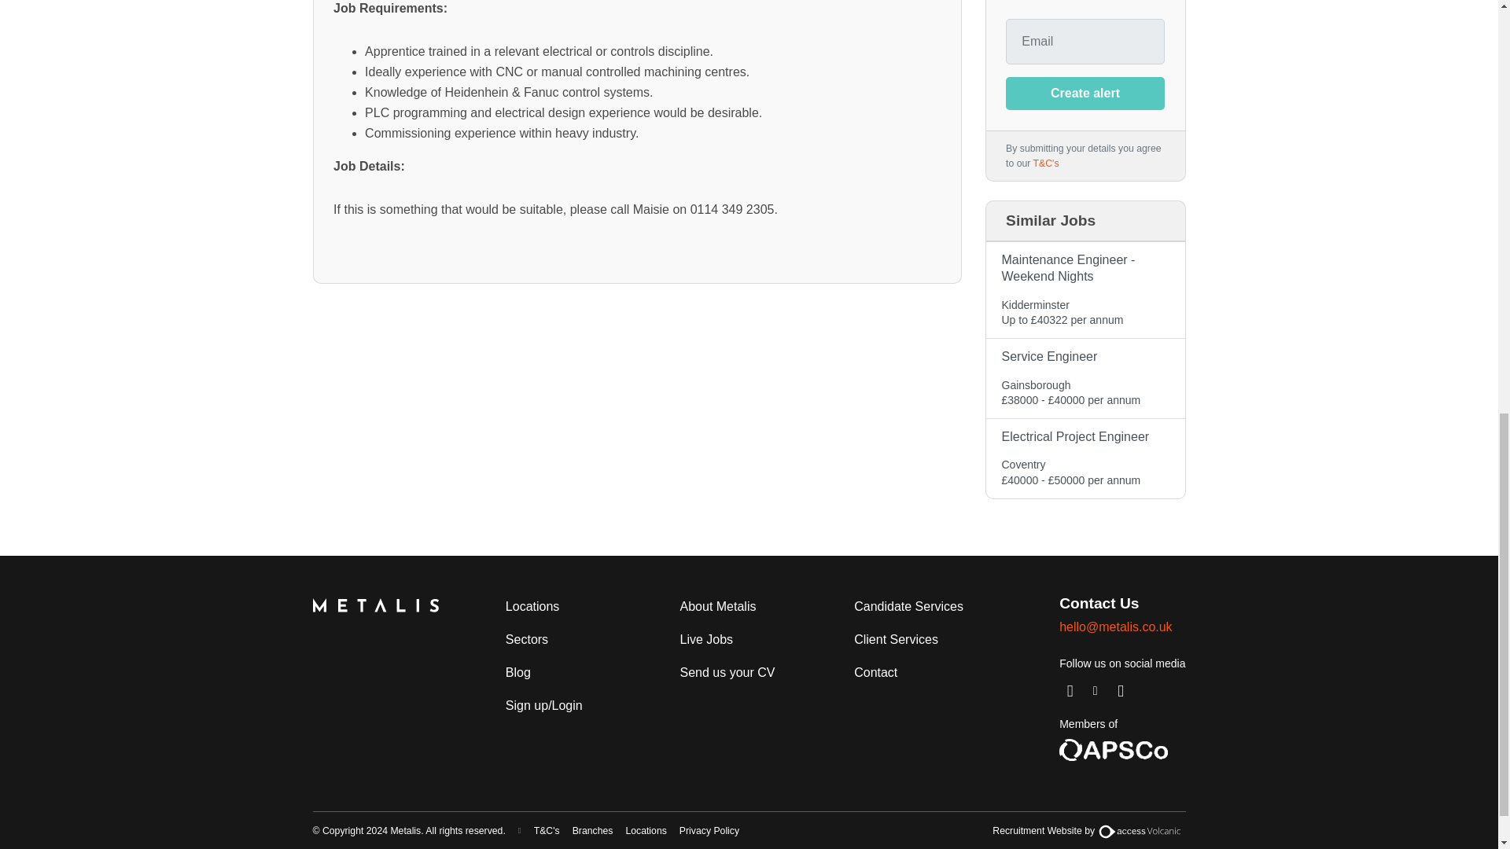  I want to click on Client Services, so click(896, 639).